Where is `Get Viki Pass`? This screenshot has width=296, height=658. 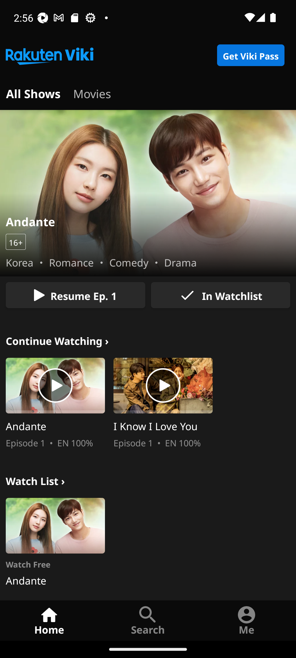 Get Viki Pass is located at coordinates (251, 55).